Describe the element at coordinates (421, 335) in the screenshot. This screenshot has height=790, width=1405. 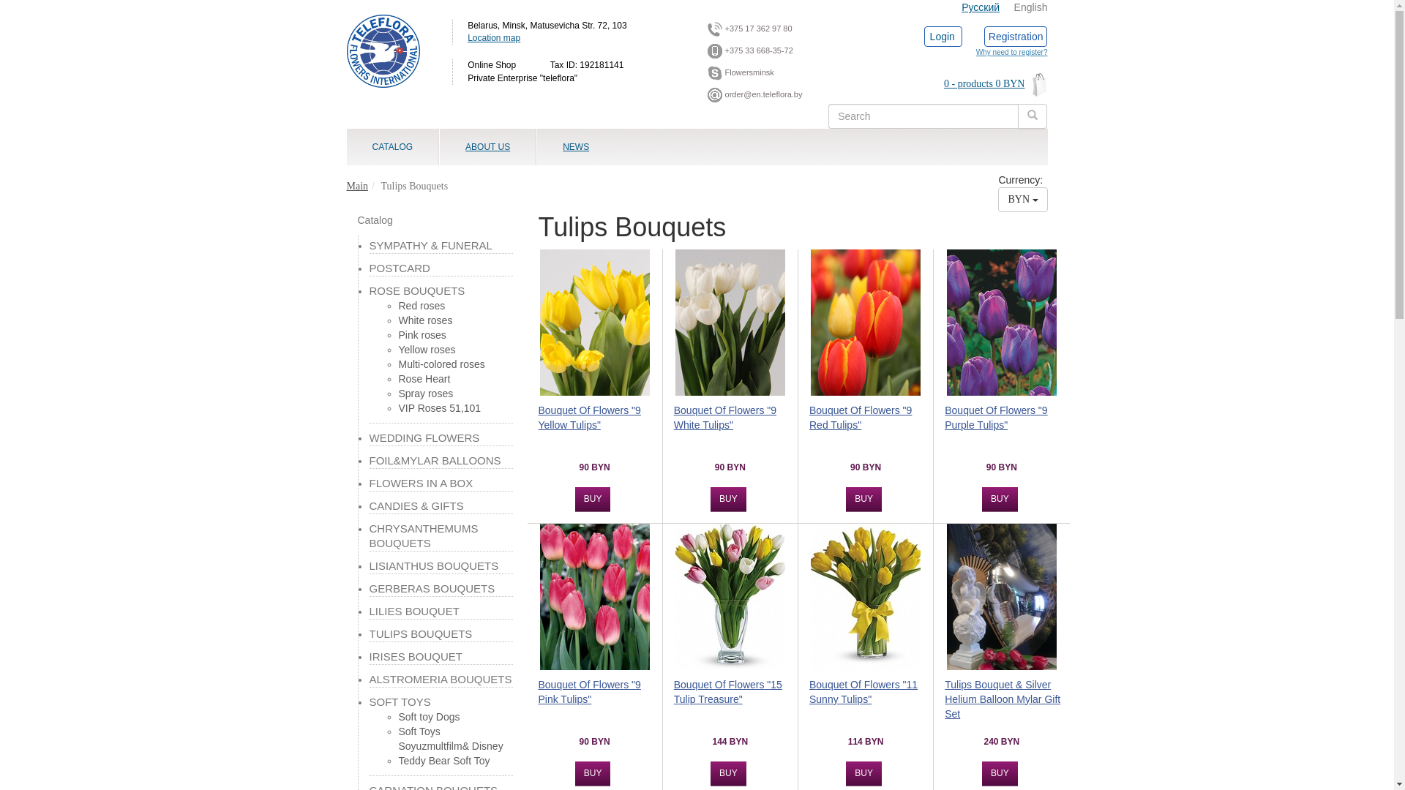
I see `Pink roses` at that location.